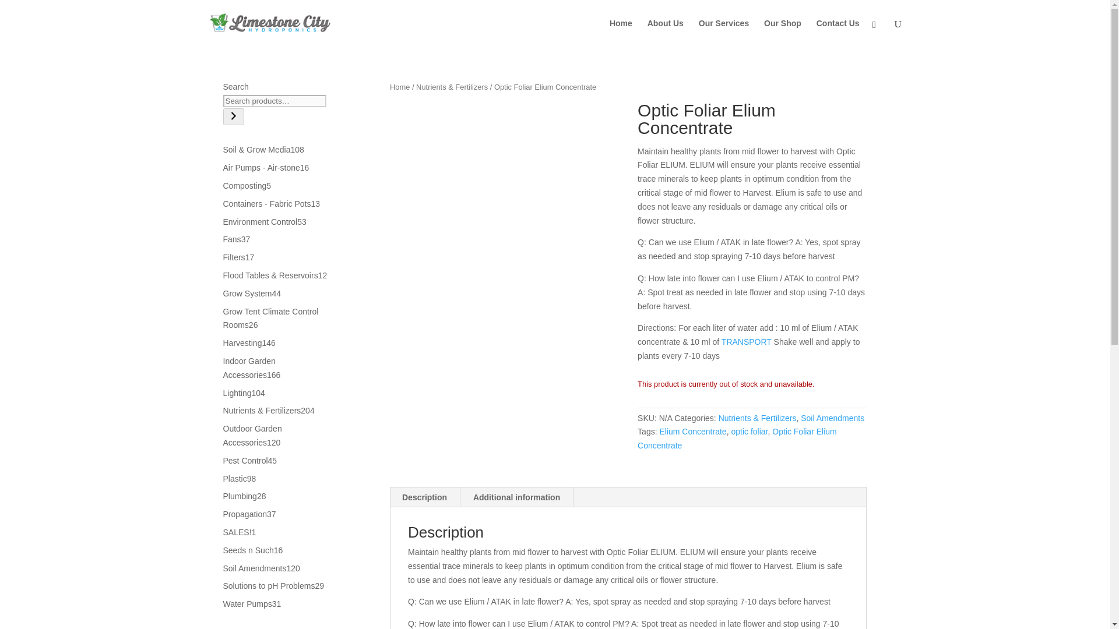 This screenshot has height=629, width=1119. Describe the element at coordinates (234, 257) in the screenshot. I see `Filters` at that location.